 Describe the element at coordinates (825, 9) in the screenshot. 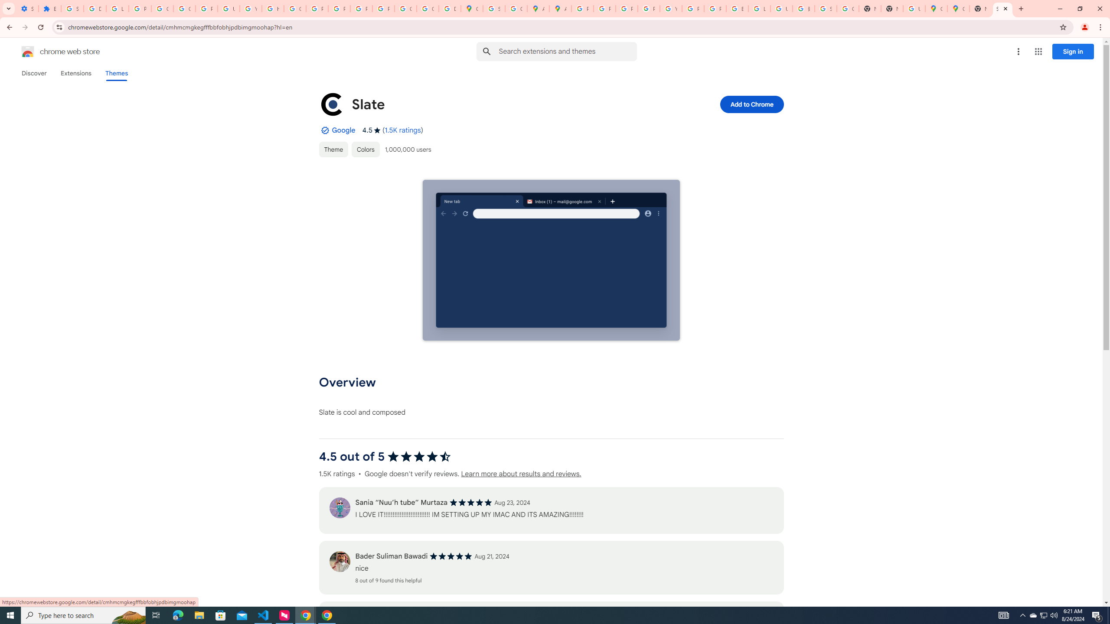

I see `Sign in - Google Accounts` at that location.